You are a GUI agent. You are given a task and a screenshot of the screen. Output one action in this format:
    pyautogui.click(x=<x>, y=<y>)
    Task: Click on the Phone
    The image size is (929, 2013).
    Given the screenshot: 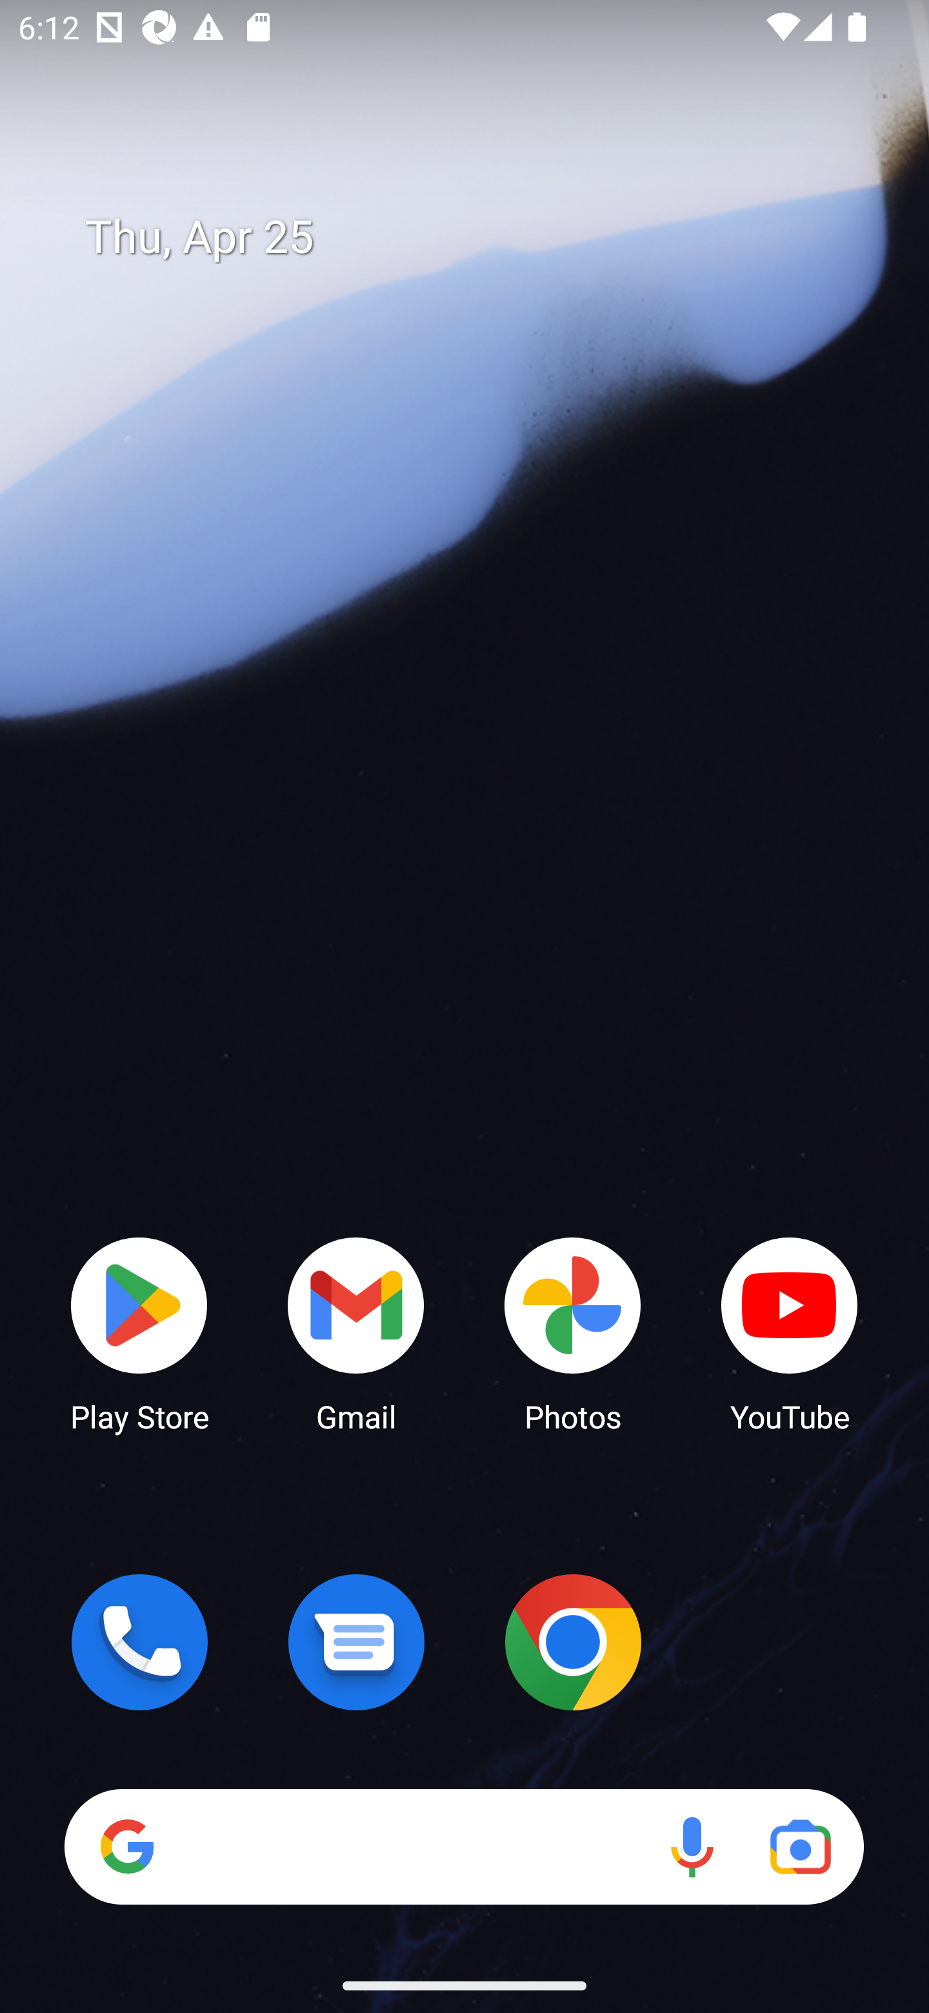 What is the action you would take?
    pyautogui.click(x=139, y=1642)
    